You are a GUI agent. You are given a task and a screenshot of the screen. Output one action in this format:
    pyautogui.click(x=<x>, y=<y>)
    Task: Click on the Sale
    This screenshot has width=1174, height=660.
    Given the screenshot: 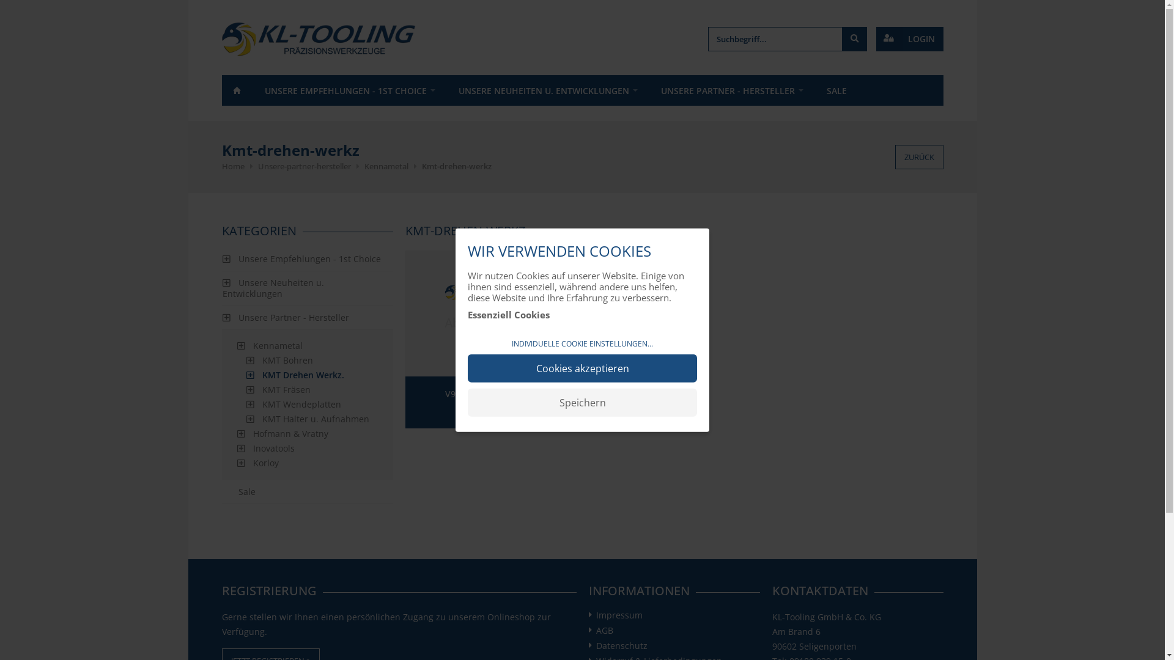 What is the action you would take?
    pyautogui.click(x=307, y=492)
    